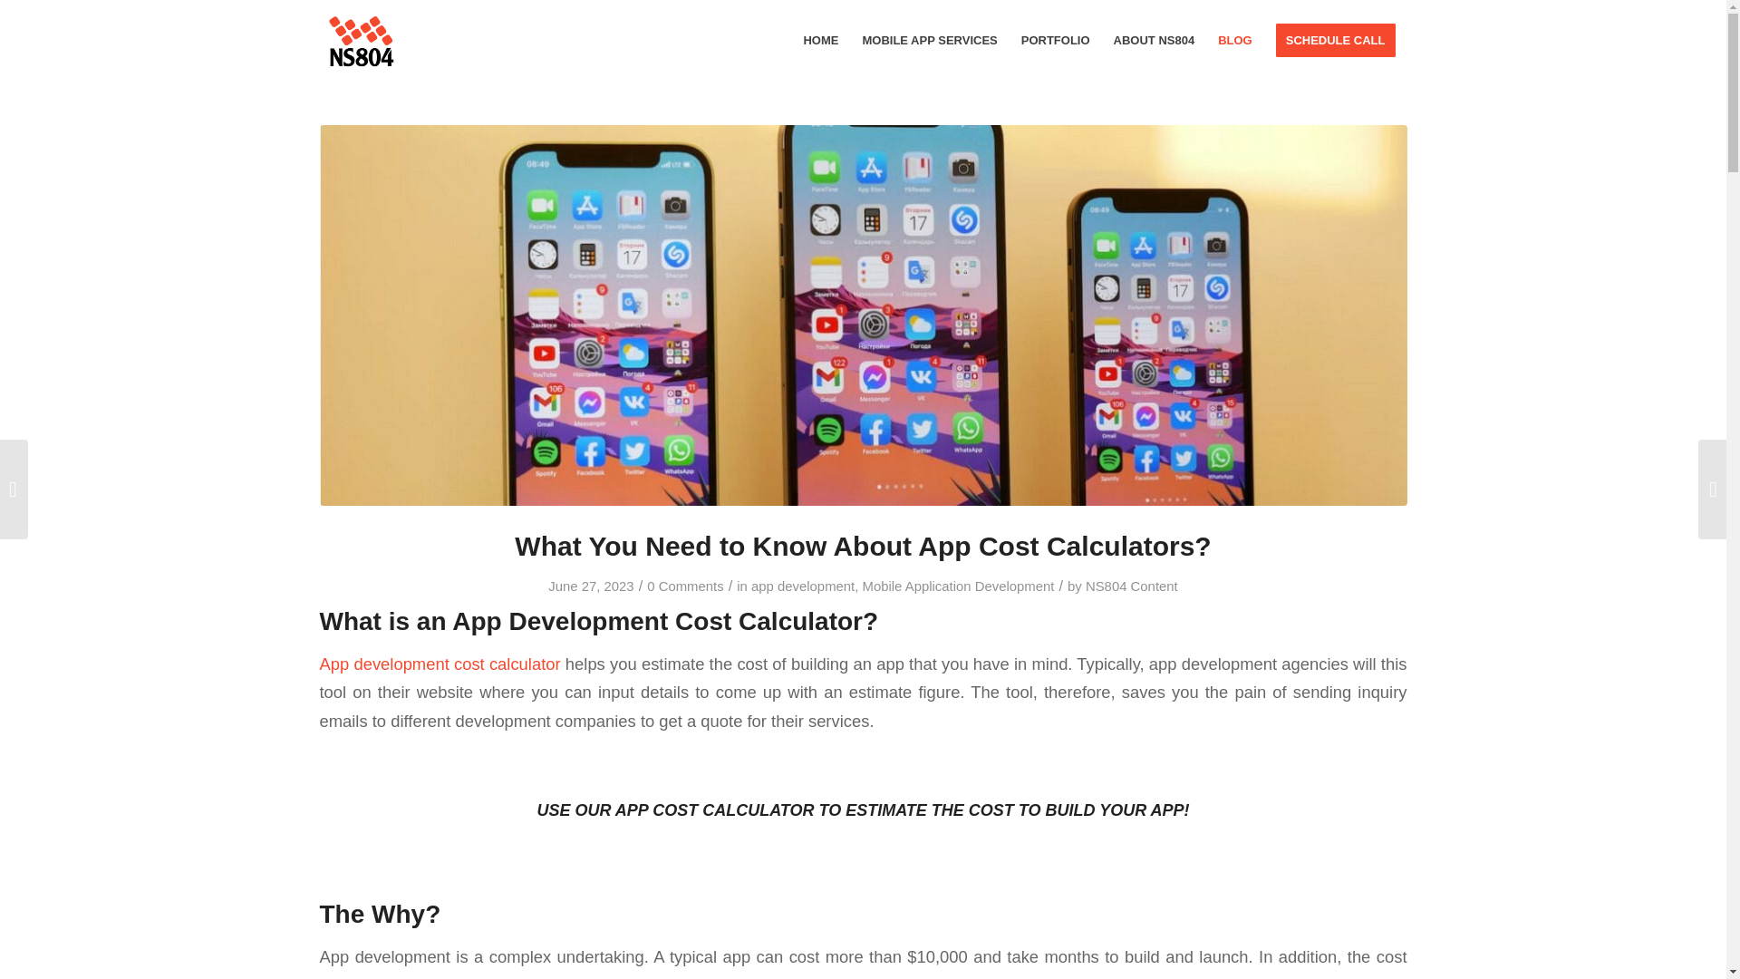 The height and width of the screenshot is (979, 1740). I want to click on NS804 Content, so click(1131, 586).